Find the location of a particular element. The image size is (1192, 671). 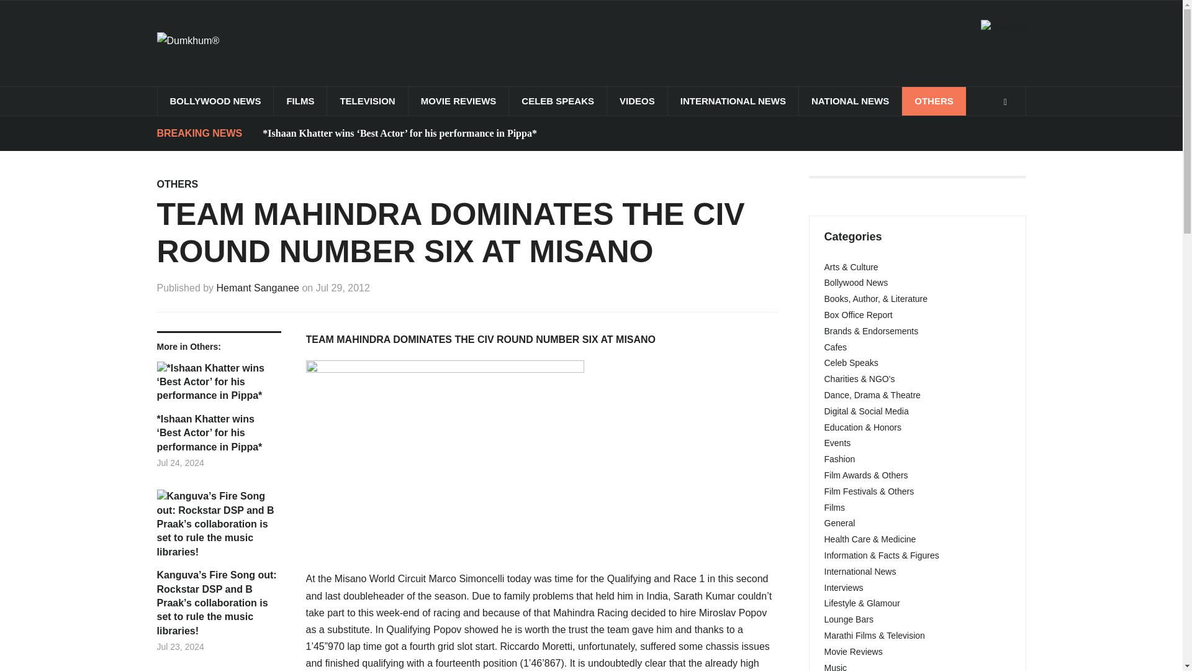

Posts by Hemant Sanganee is located at coordinates (258, 287).